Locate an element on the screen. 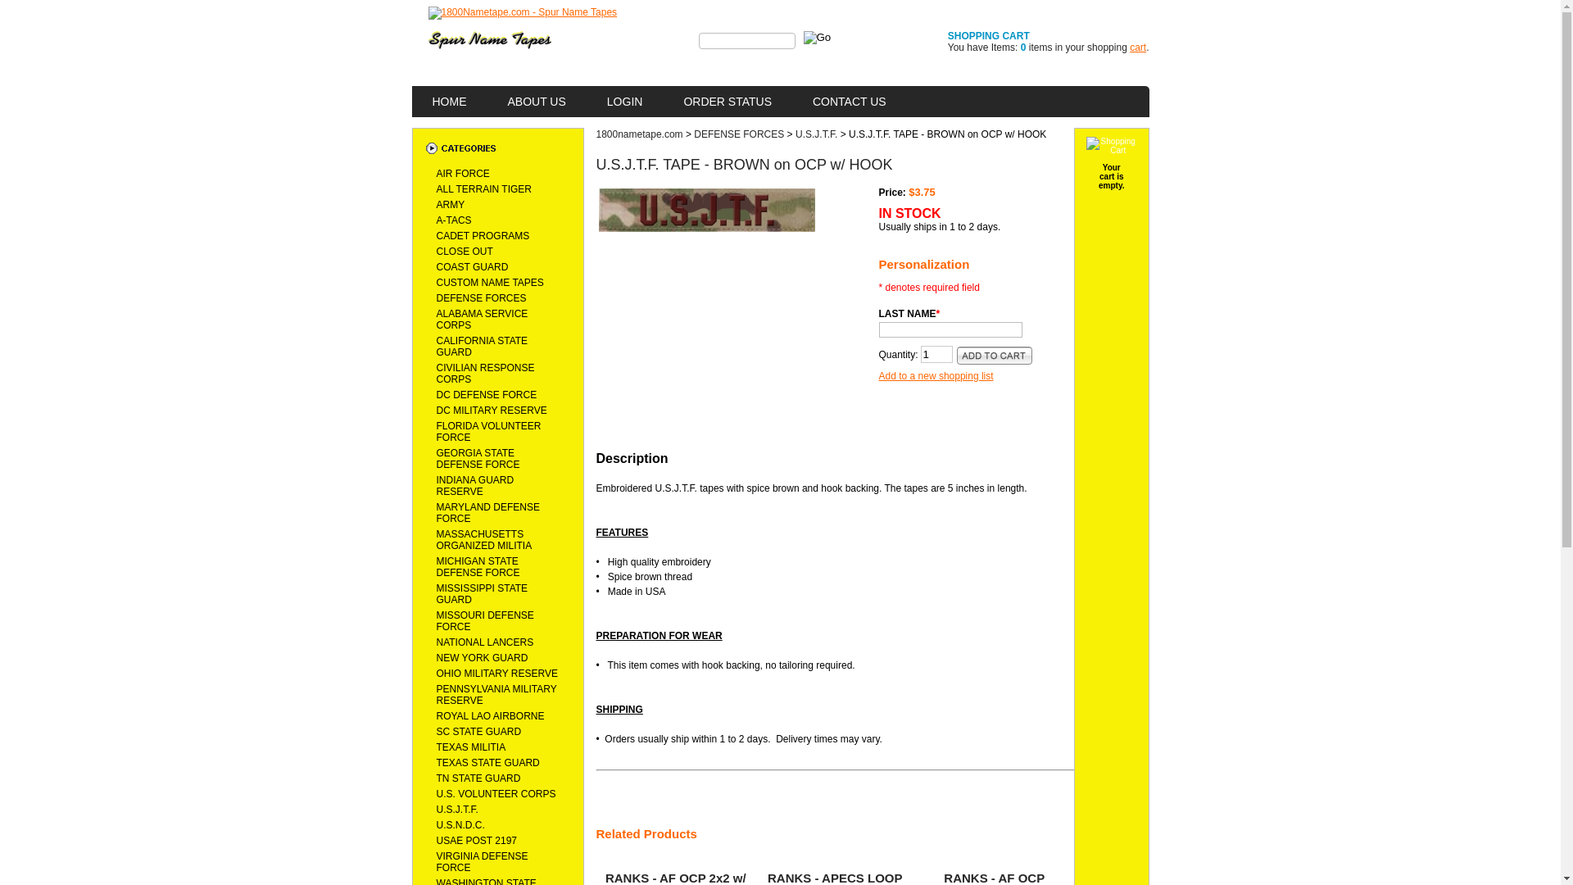  MISSISSIPPI STATE GUARD is located at coordinates (482, 594).